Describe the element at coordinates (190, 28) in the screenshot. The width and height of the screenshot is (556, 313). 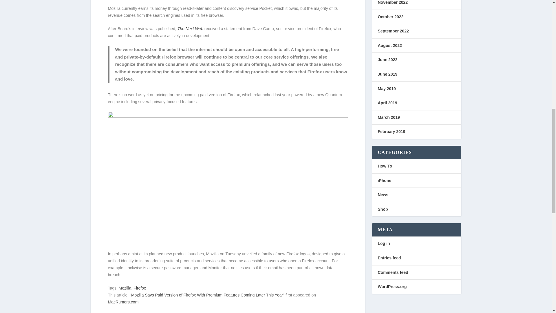
I see `The Next Web` at that location.